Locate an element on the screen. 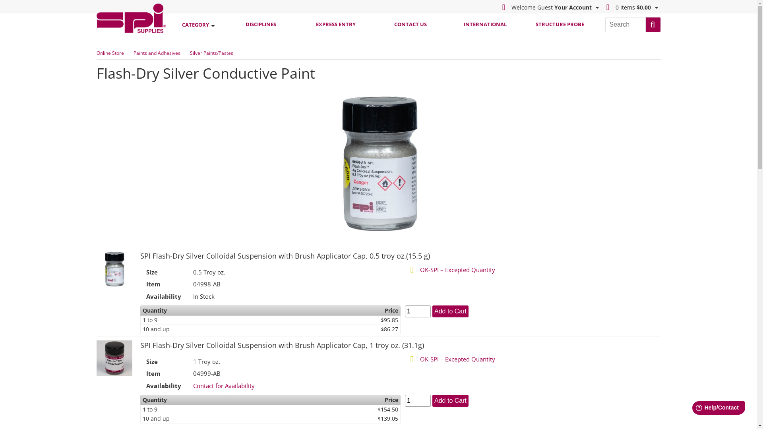  STRUCTURE PROBE is located at coordinates (560, 25).